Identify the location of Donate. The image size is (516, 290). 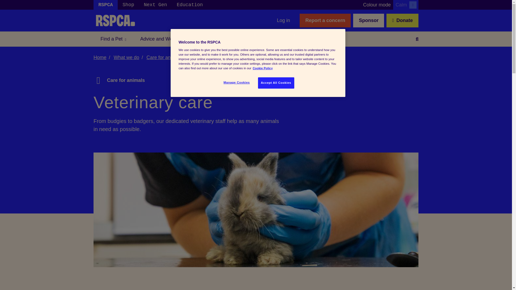
(403, 20).